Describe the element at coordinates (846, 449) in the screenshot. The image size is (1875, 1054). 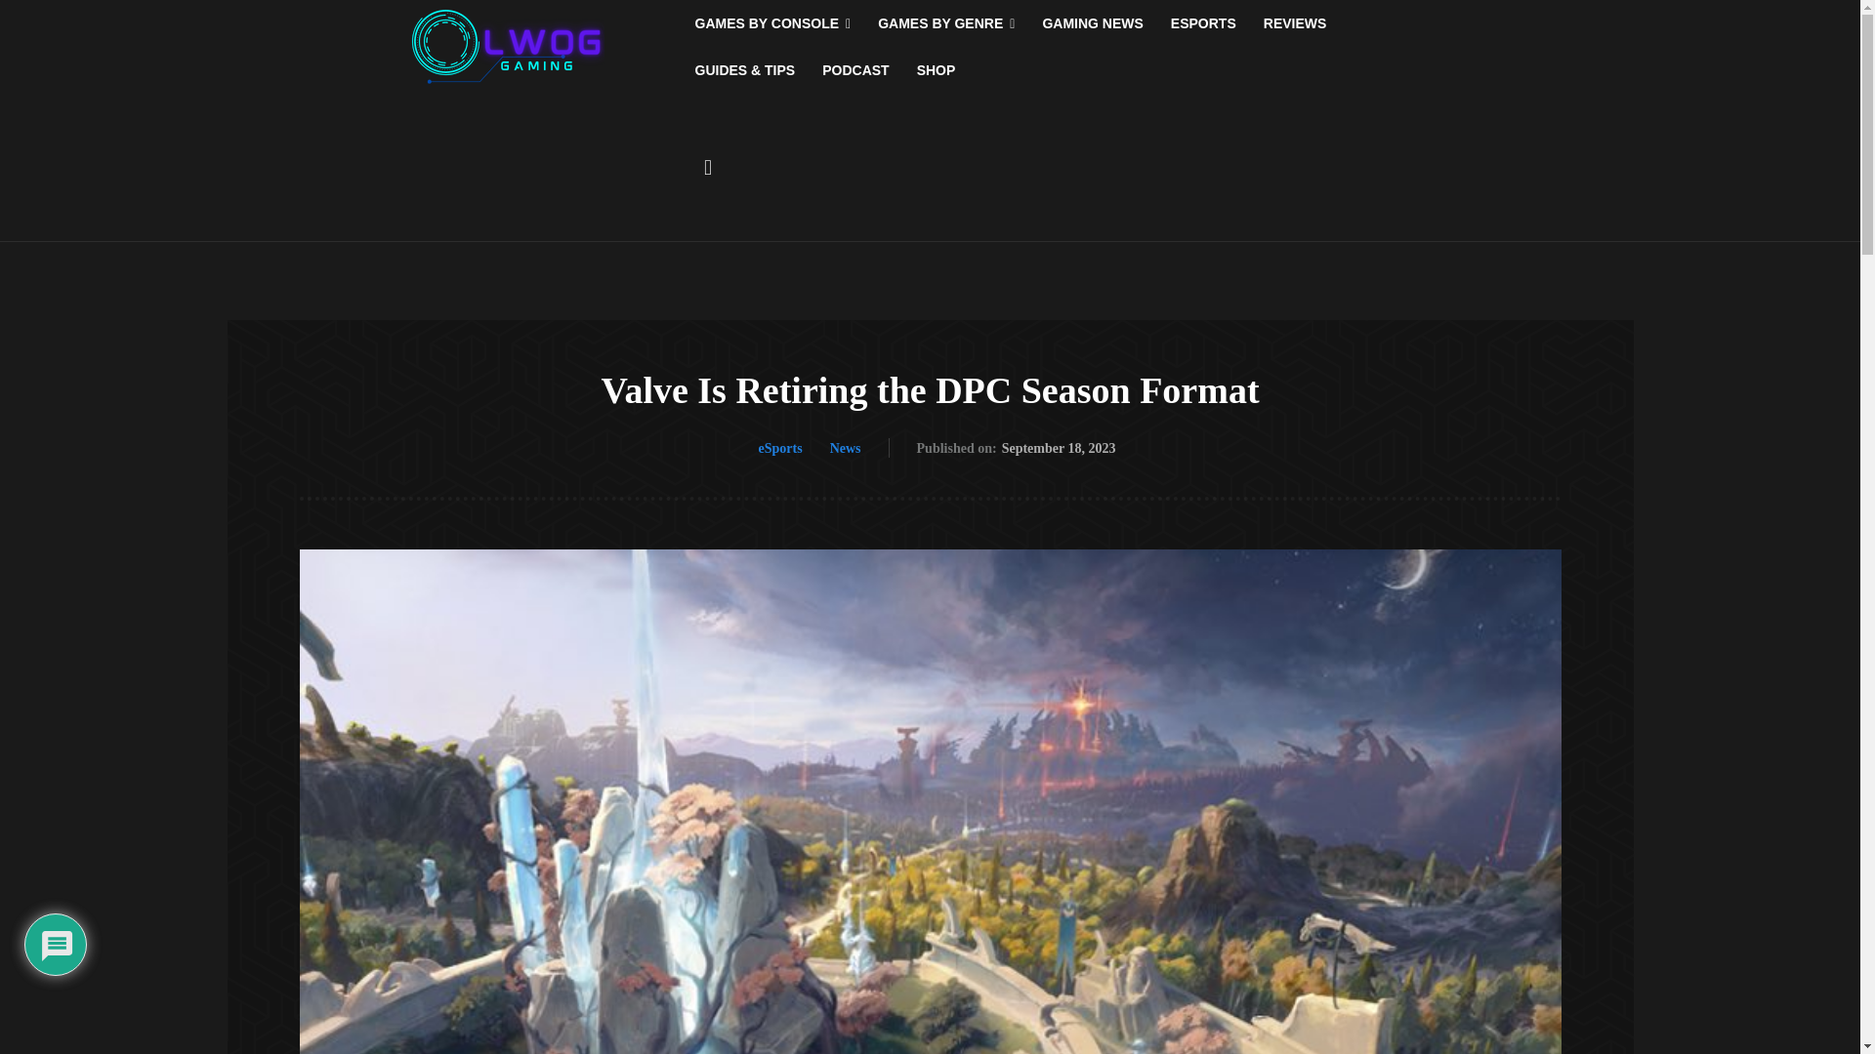
I see `News` at that location.